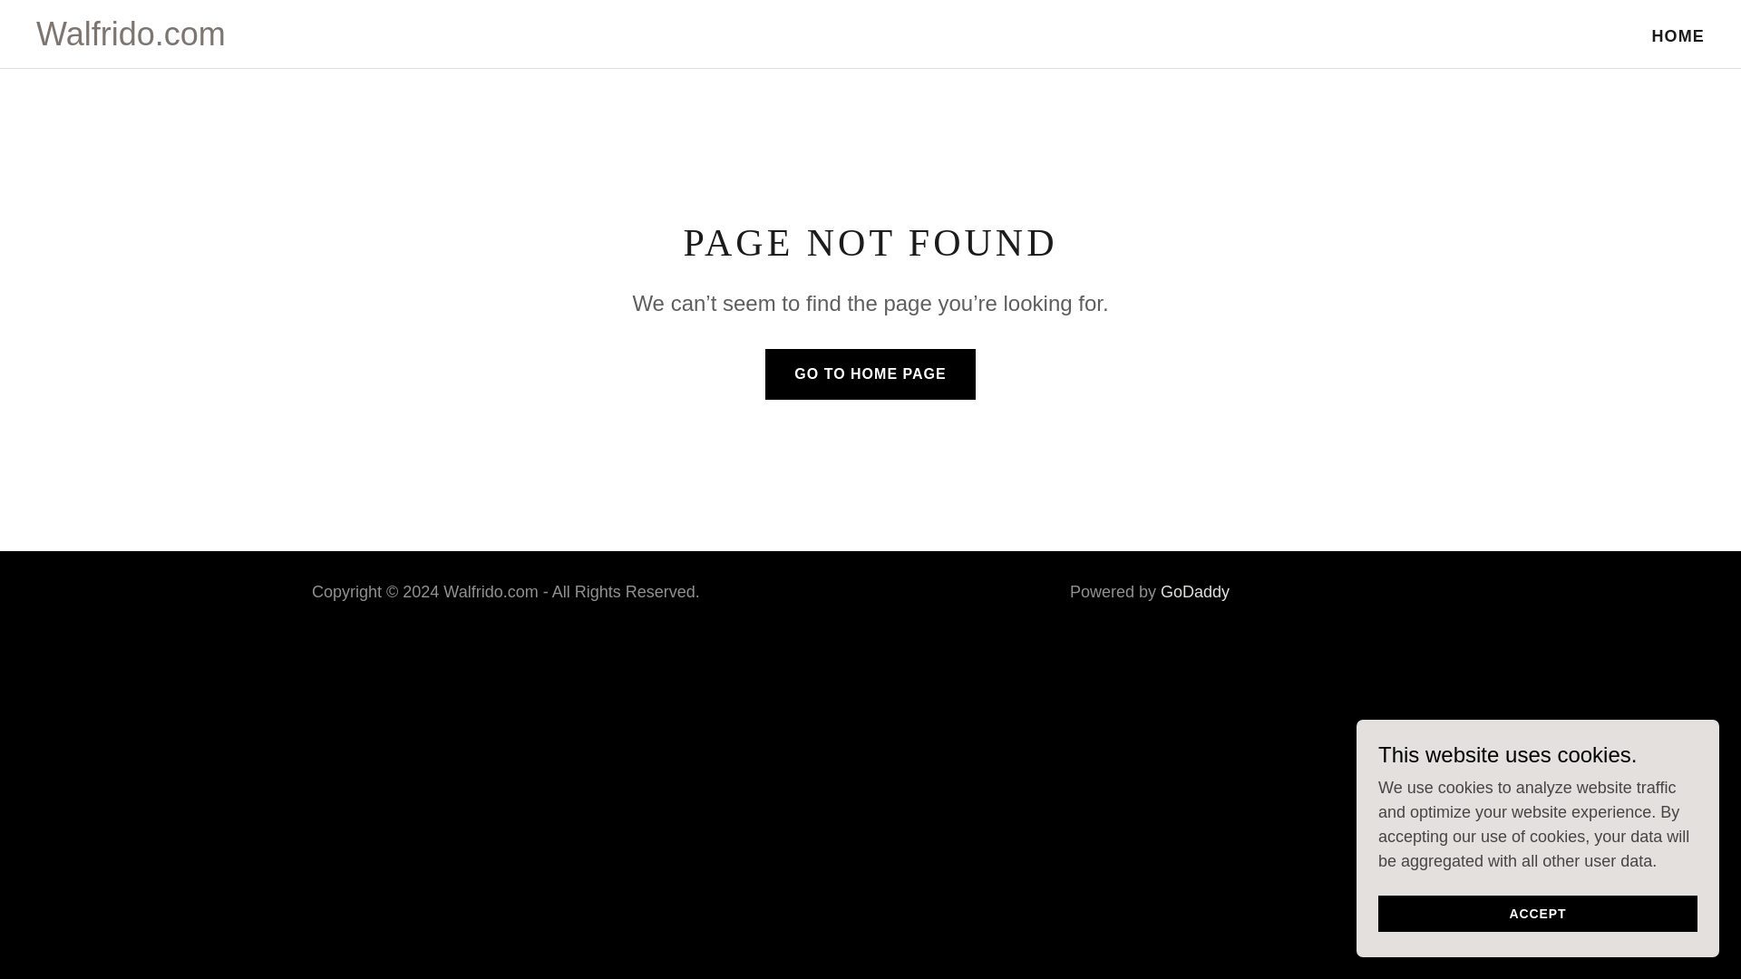 Image resolution: width=1741 pixels, height=979 pixels. I want to click on GoDaddy, so click(1195, 591).